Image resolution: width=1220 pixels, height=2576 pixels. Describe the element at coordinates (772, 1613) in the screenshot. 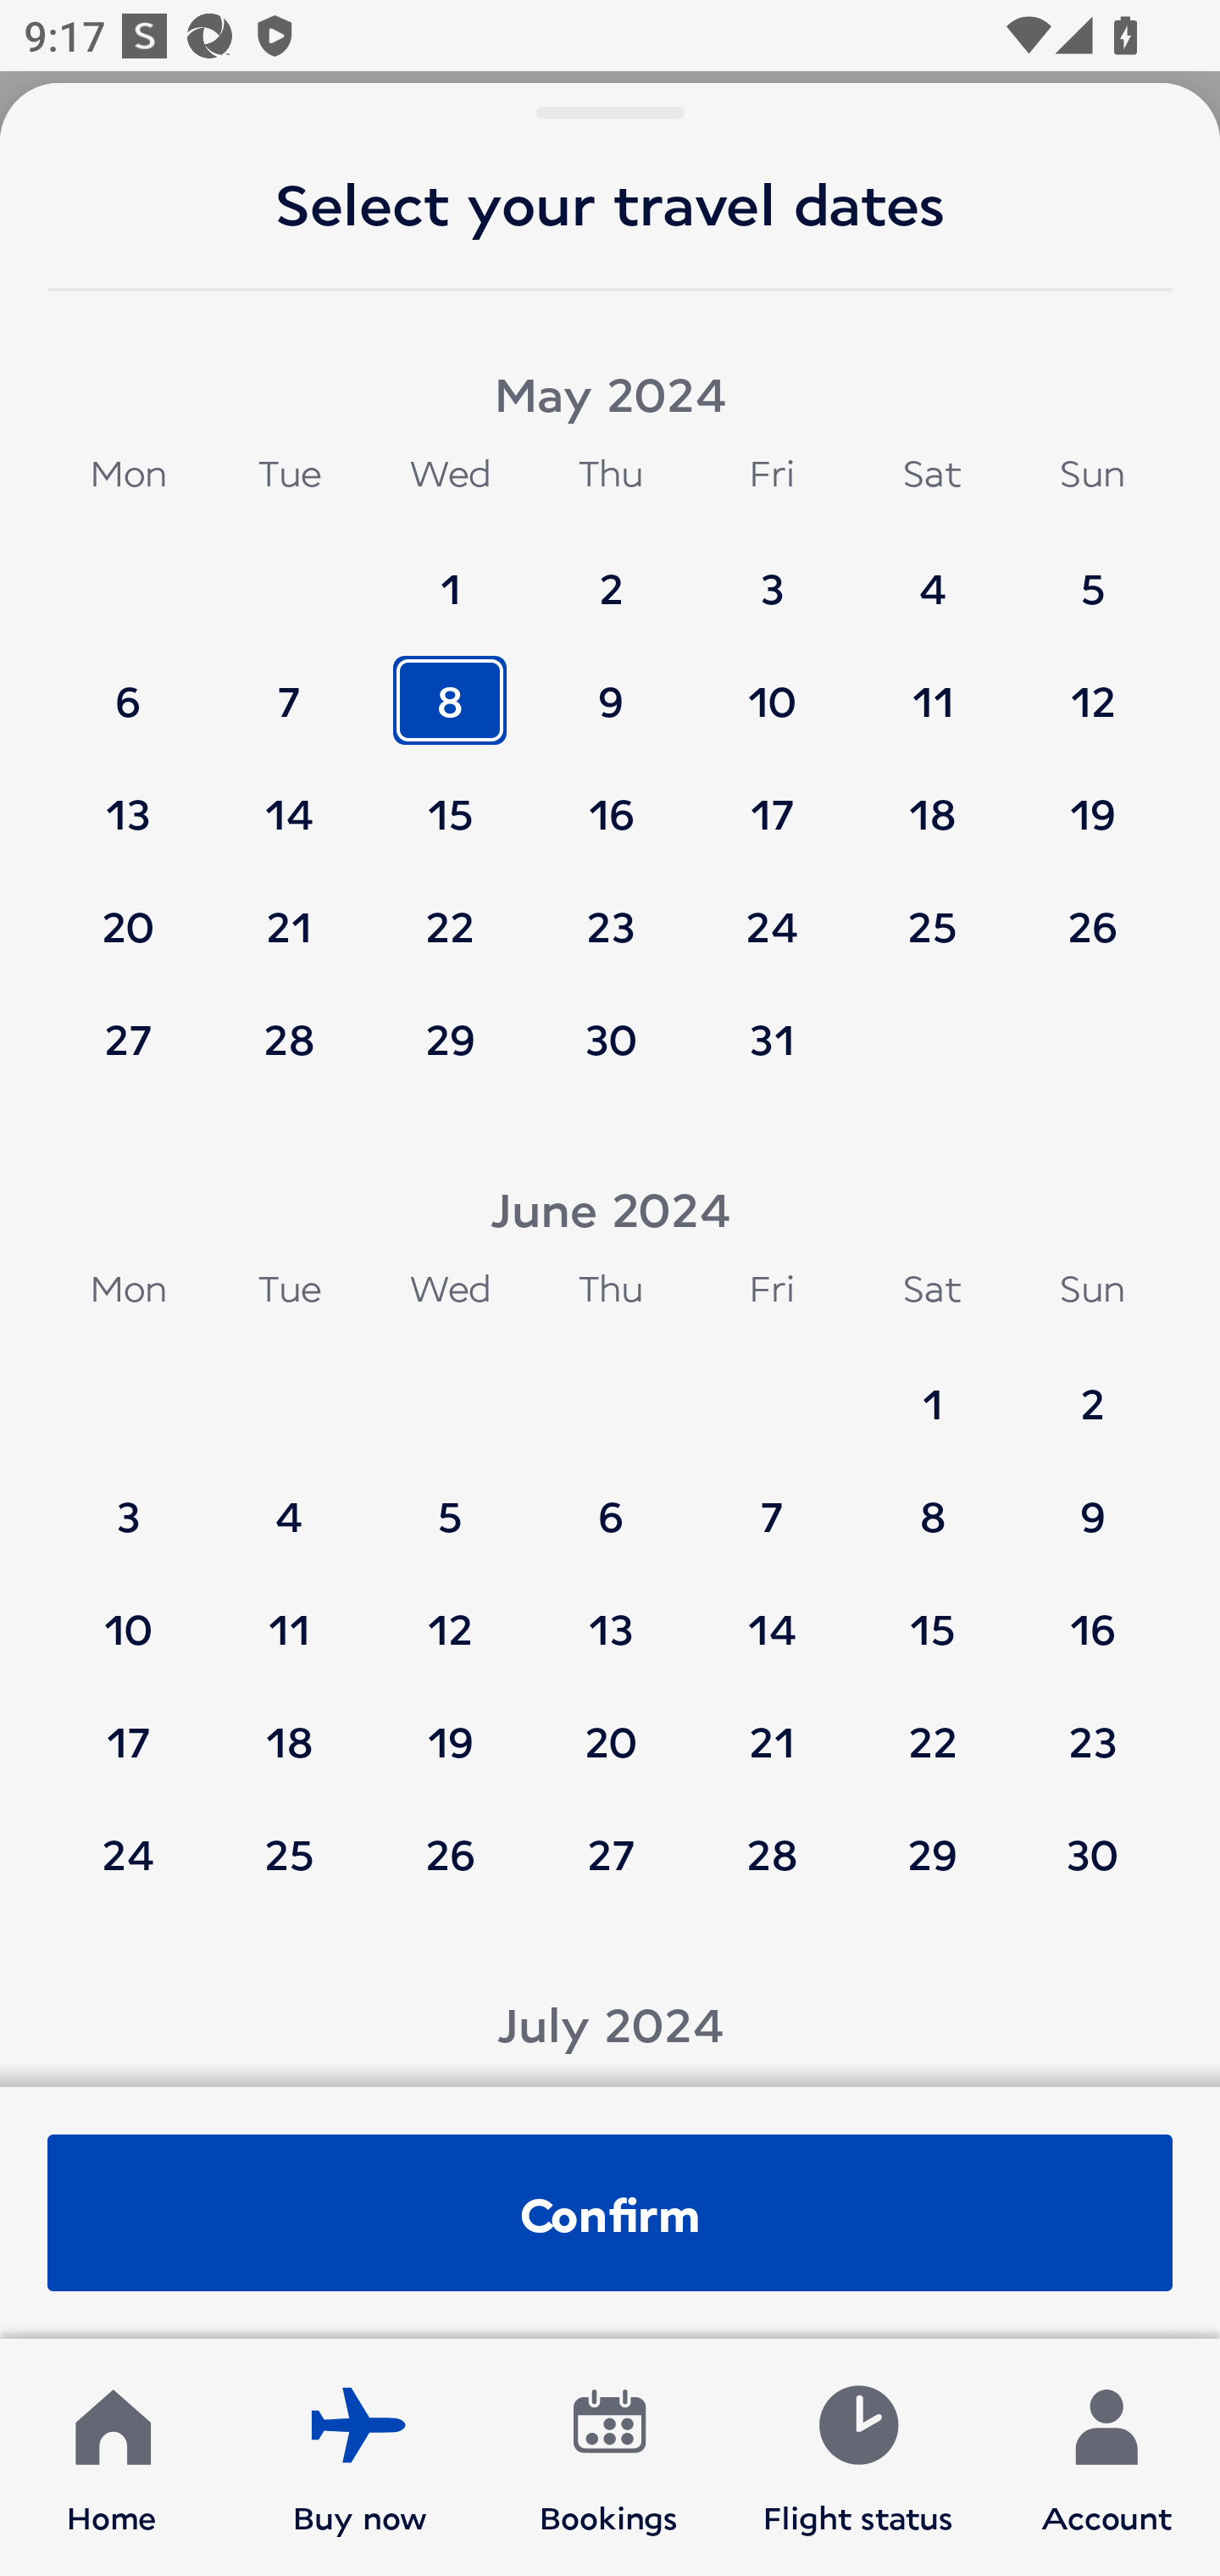

I see `14` at that location.